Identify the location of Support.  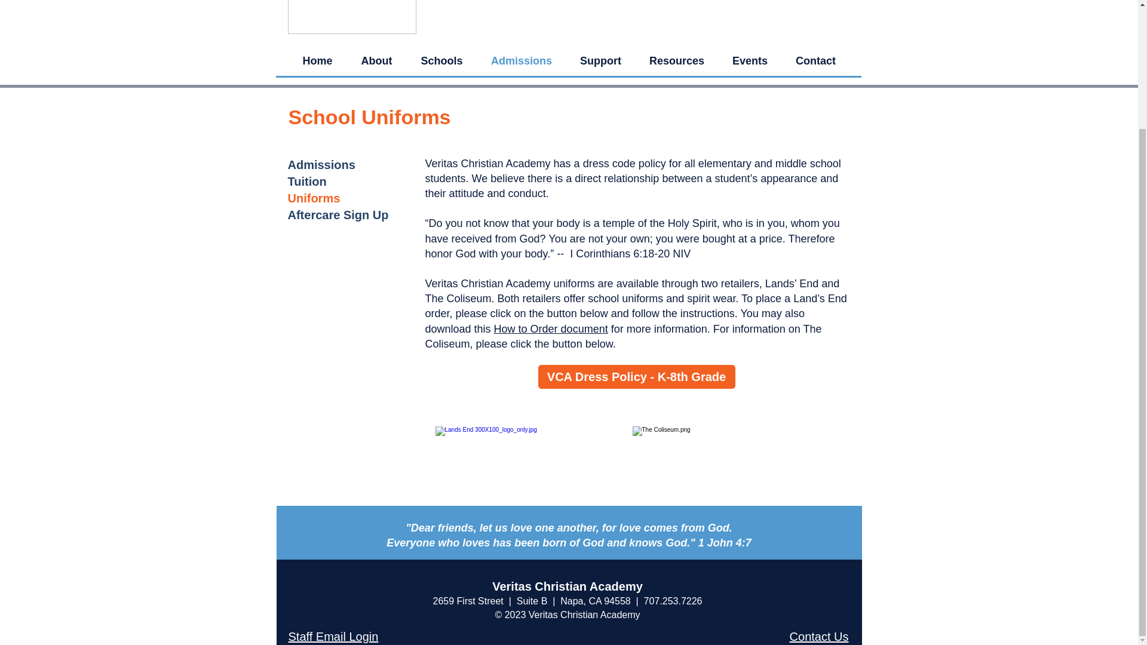
(601, 61).